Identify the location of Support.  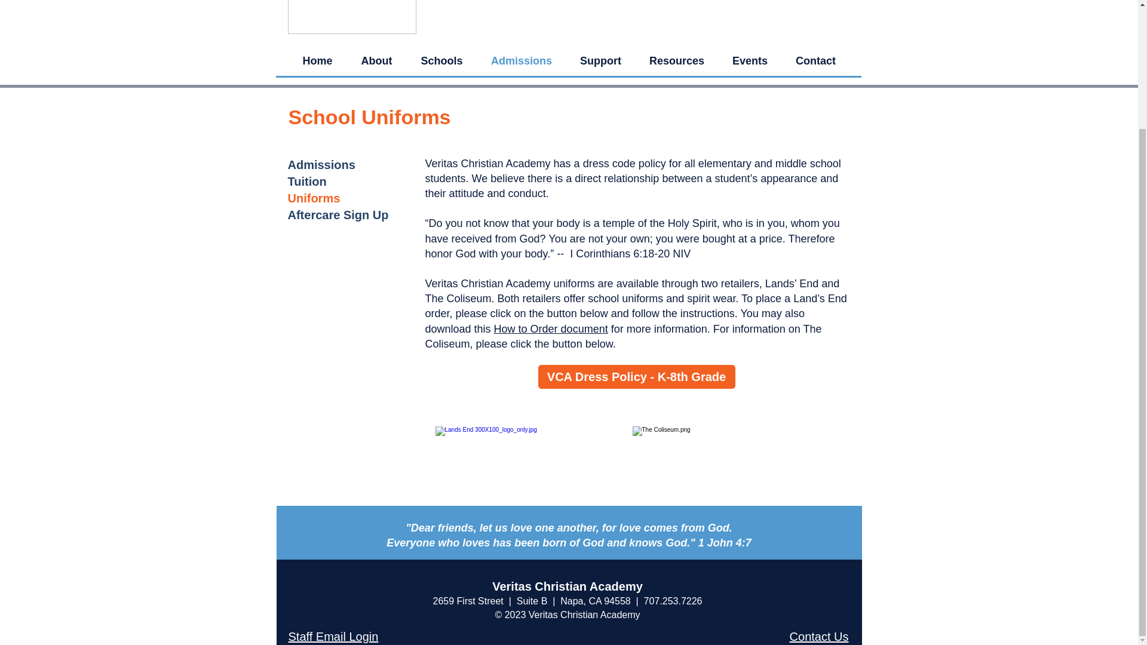
(601, 61).